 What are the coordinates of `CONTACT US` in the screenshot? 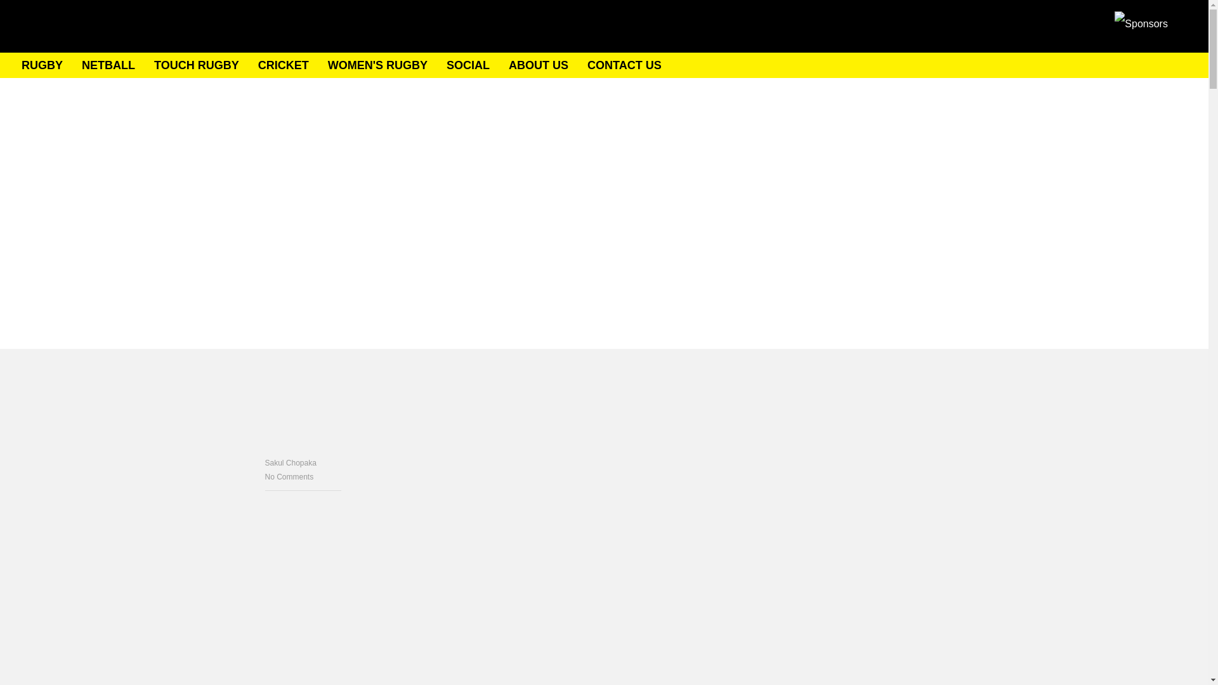 It's located at (624, 65).